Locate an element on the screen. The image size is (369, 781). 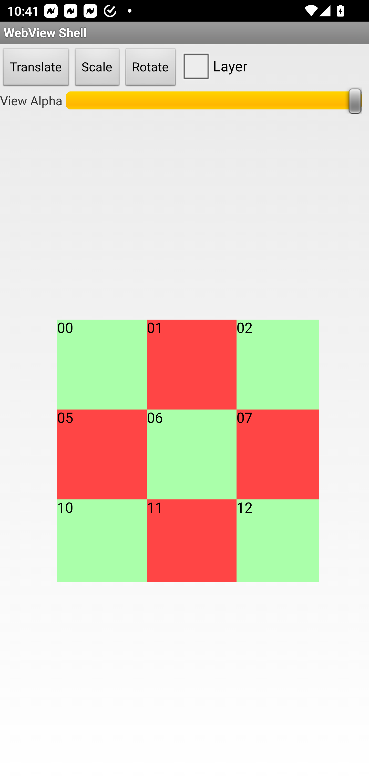
Layer is located at coordinates (213, 66).